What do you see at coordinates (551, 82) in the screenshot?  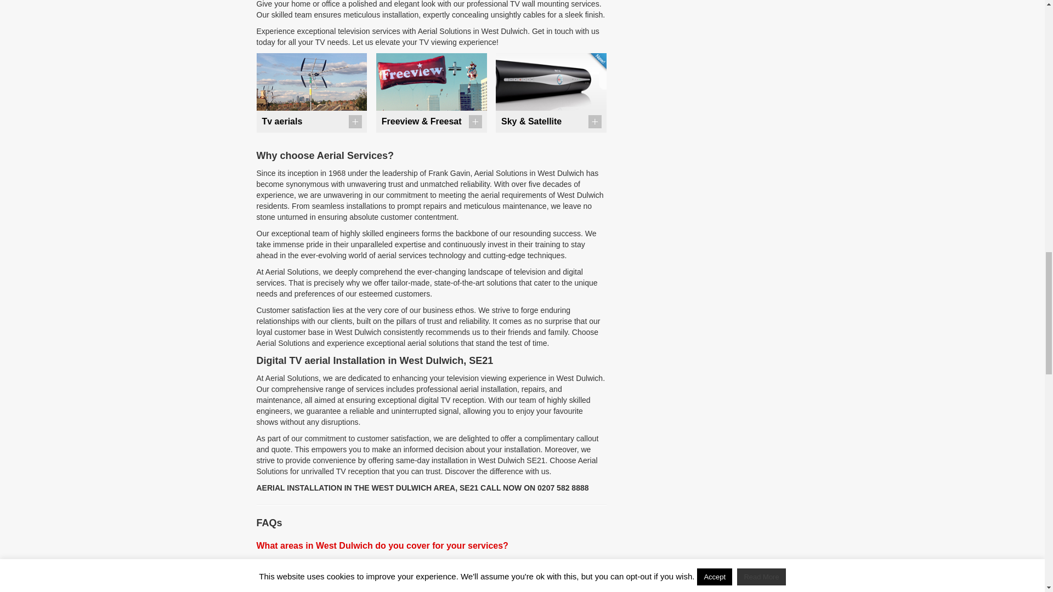 I see `Satellite TV installation and satellite dish Harlesden` at bounding box center [551, 82].